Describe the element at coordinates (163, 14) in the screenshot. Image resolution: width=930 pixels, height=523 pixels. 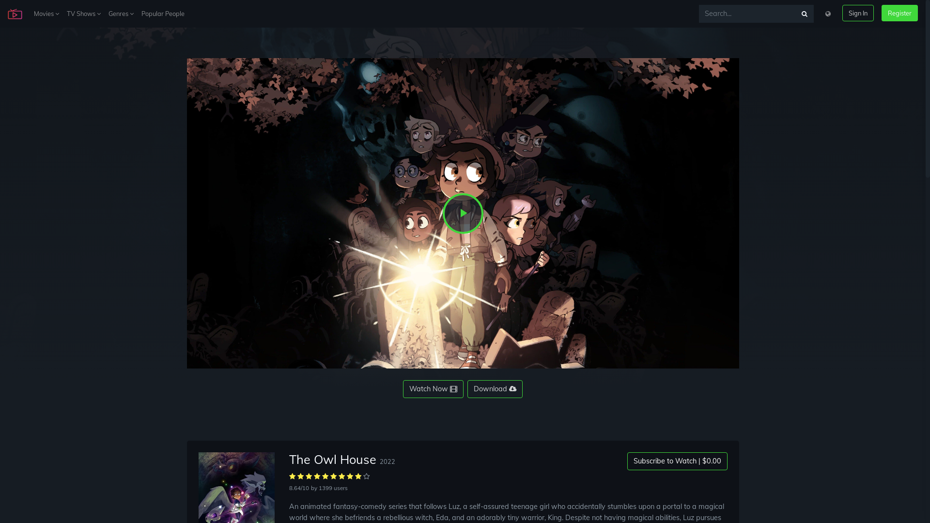
I see `Popular People` at that location.